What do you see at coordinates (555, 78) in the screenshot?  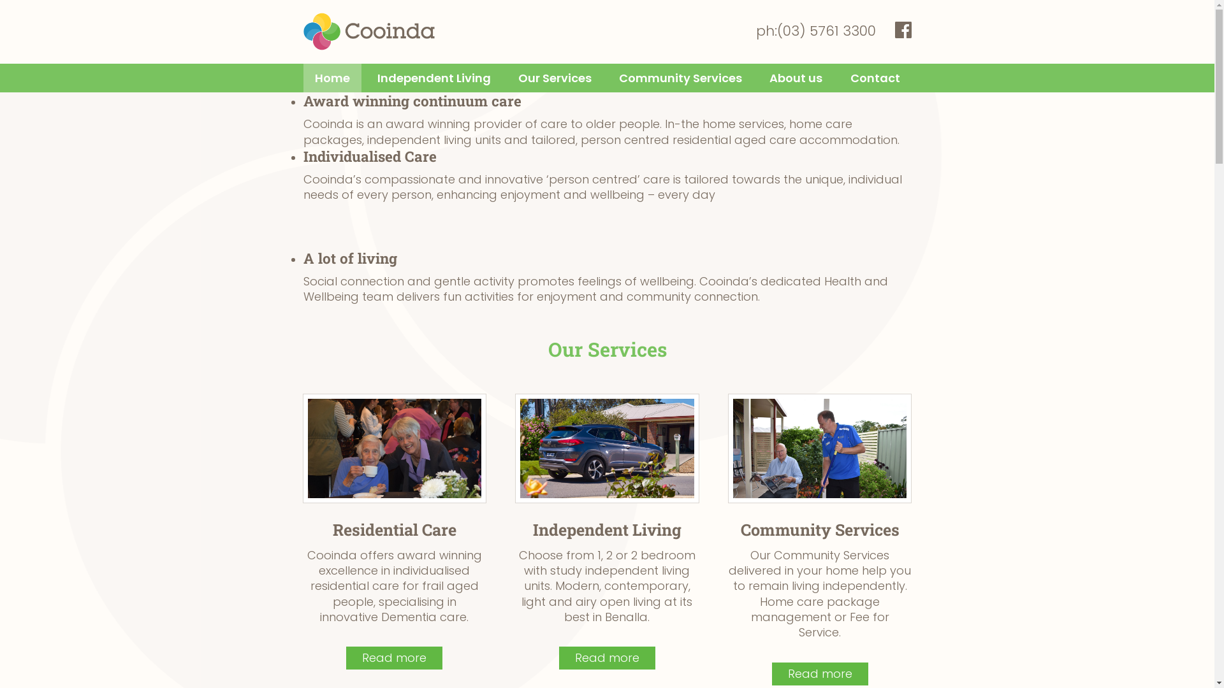 I see `Our Services` at bounding box center [555, 78].